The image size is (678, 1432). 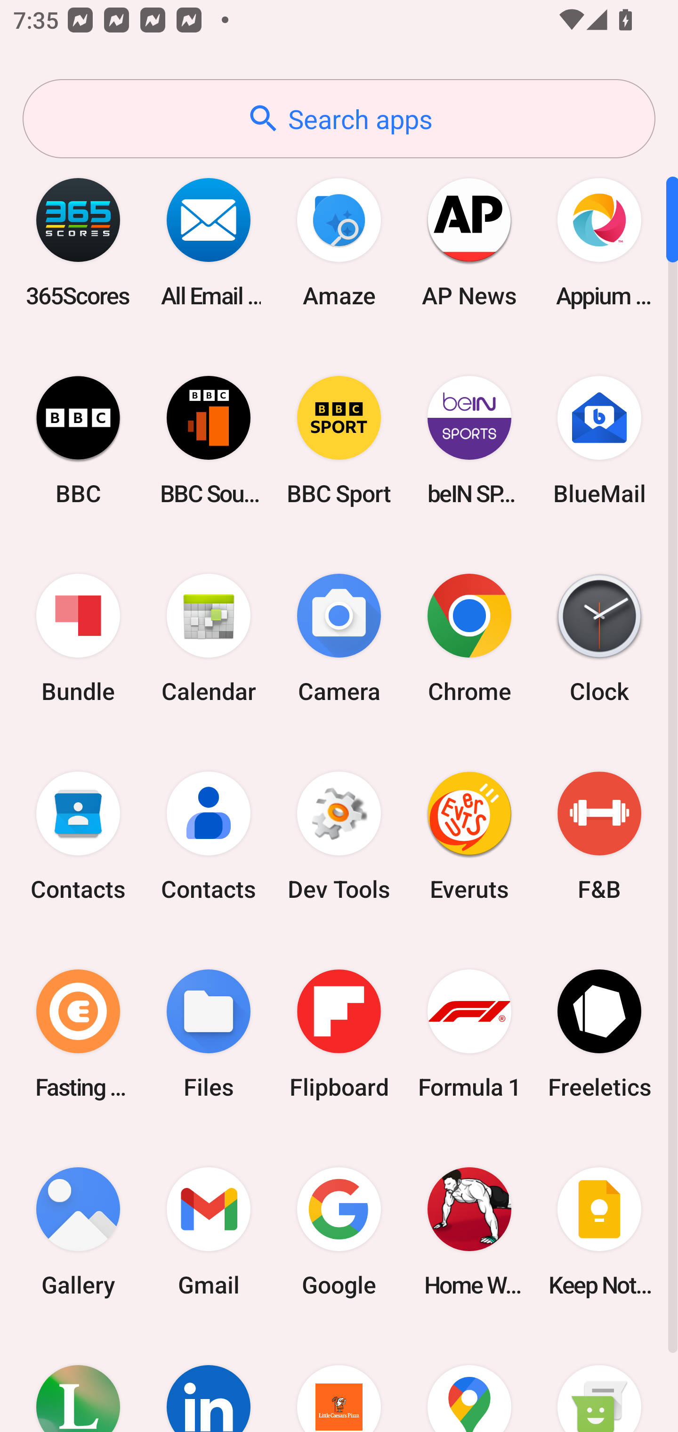 What do you see at coordinates (78, 1381) in the screenshot?
I see `Lifesum` at bounding box center [78, 1381].